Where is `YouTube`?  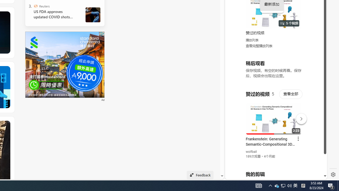
YouTube is located at coordinates (274, 115).